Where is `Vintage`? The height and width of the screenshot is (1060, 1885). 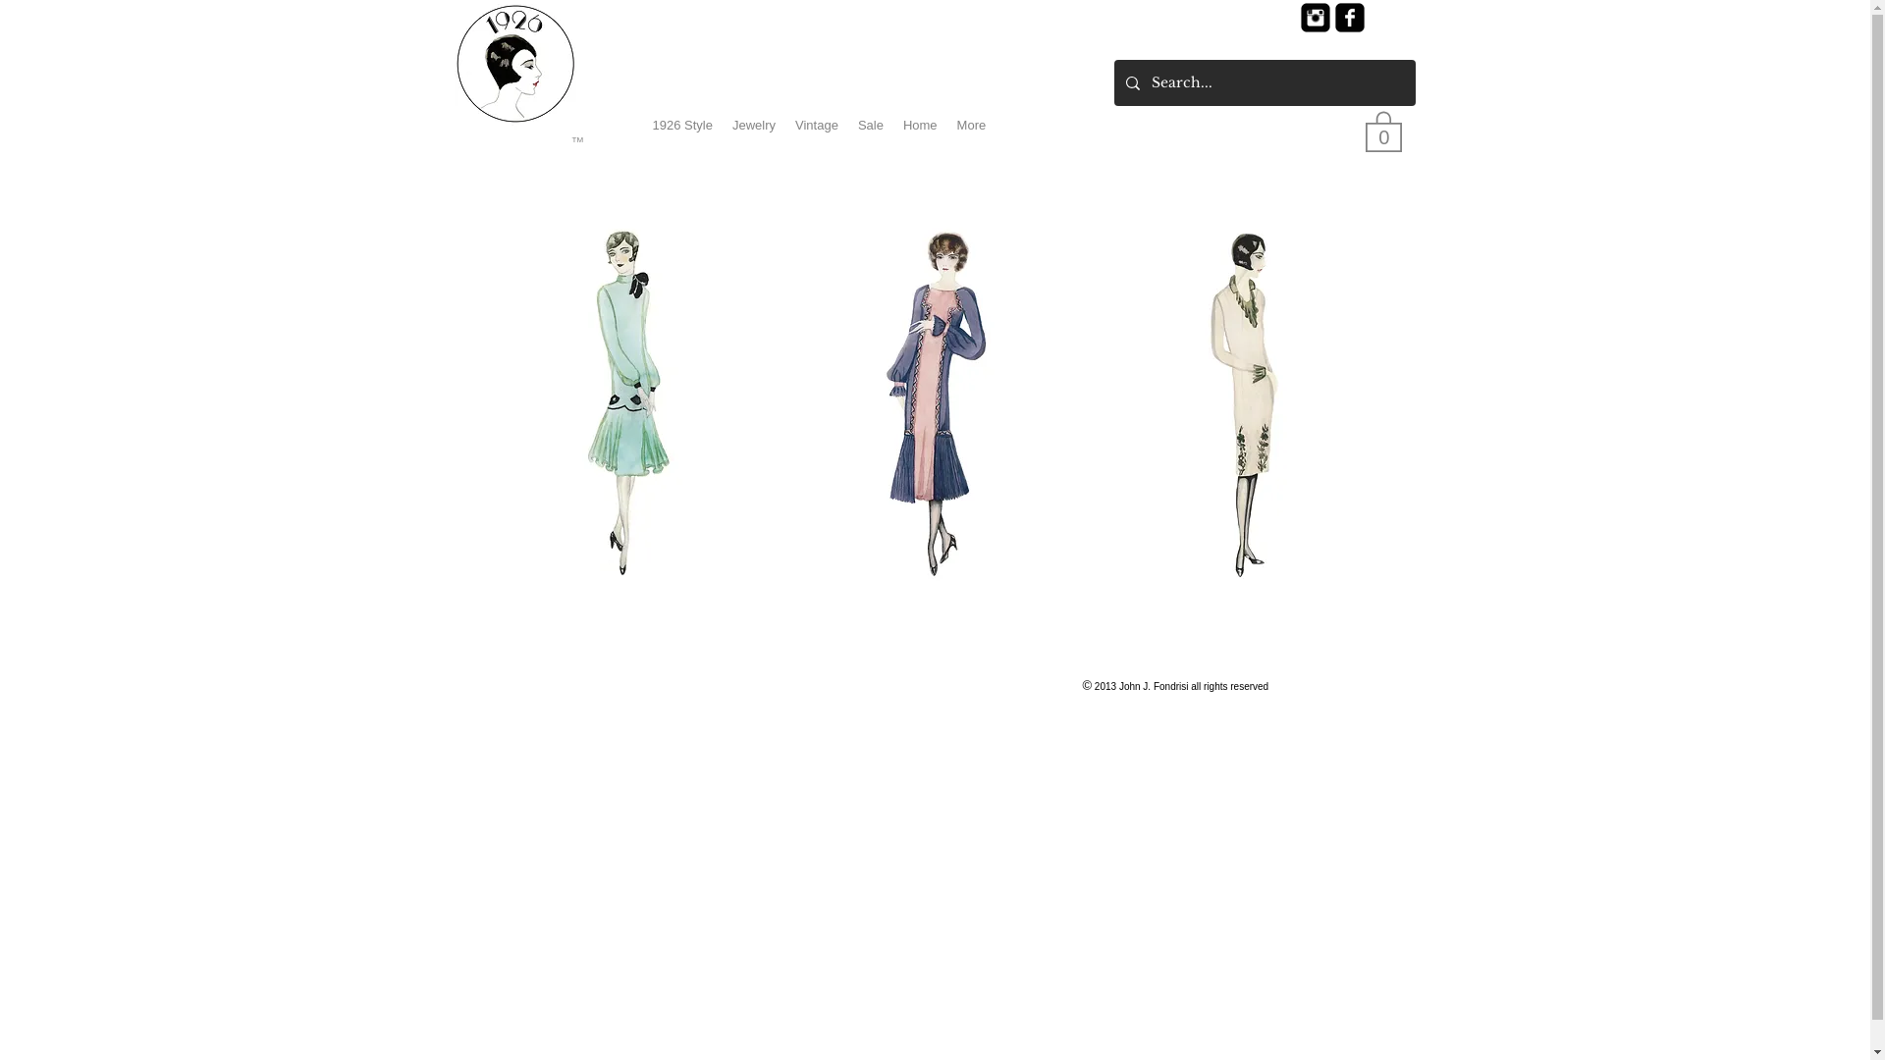
Vintage is located at coordinates (817, 132).